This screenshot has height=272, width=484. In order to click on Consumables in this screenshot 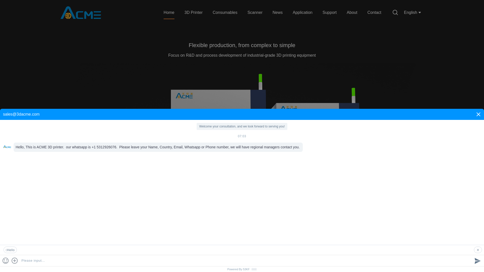, I will do `click(225, 13)`.